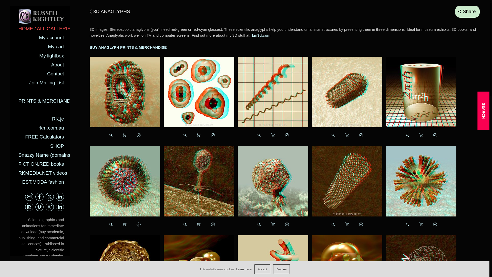  I want to click on RKMEDIA.NET videos, so click(43, 173).